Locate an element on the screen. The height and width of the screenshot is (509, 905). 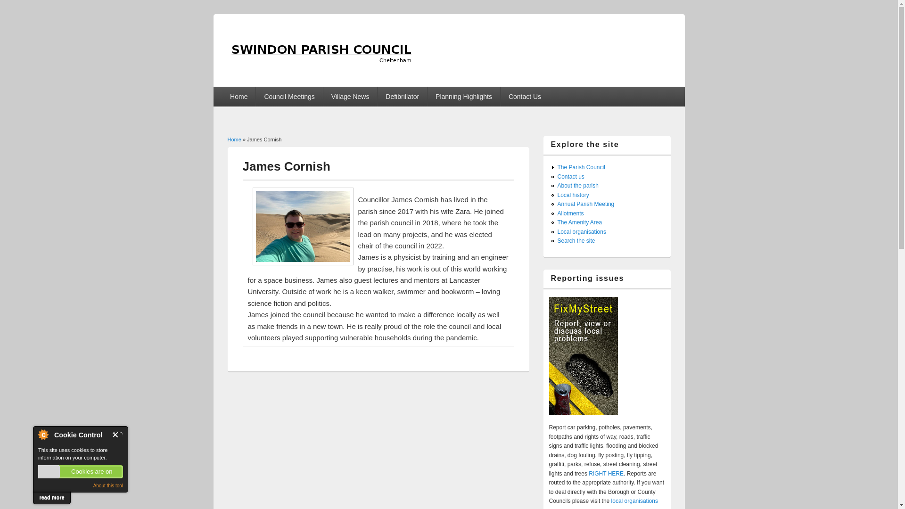
Search the site is located at coordinates (576, 241).